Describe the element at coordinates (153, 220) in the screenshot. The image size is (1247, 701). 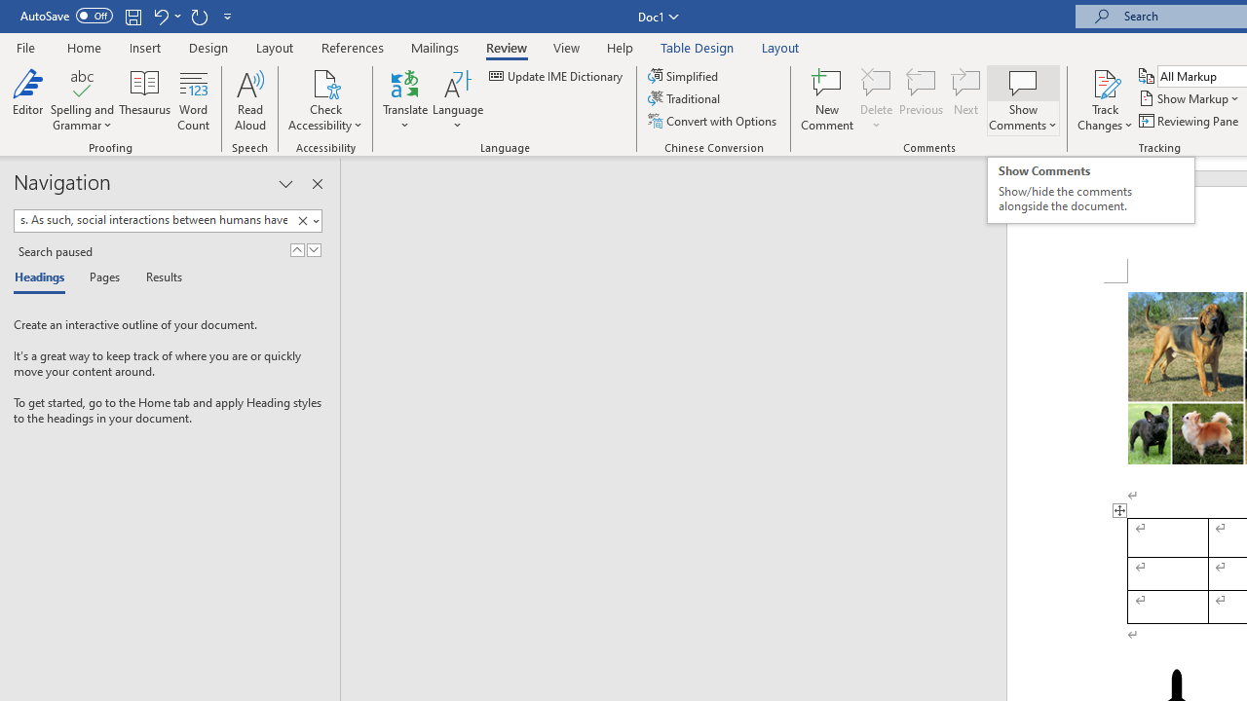
I see `Search document` at that location.